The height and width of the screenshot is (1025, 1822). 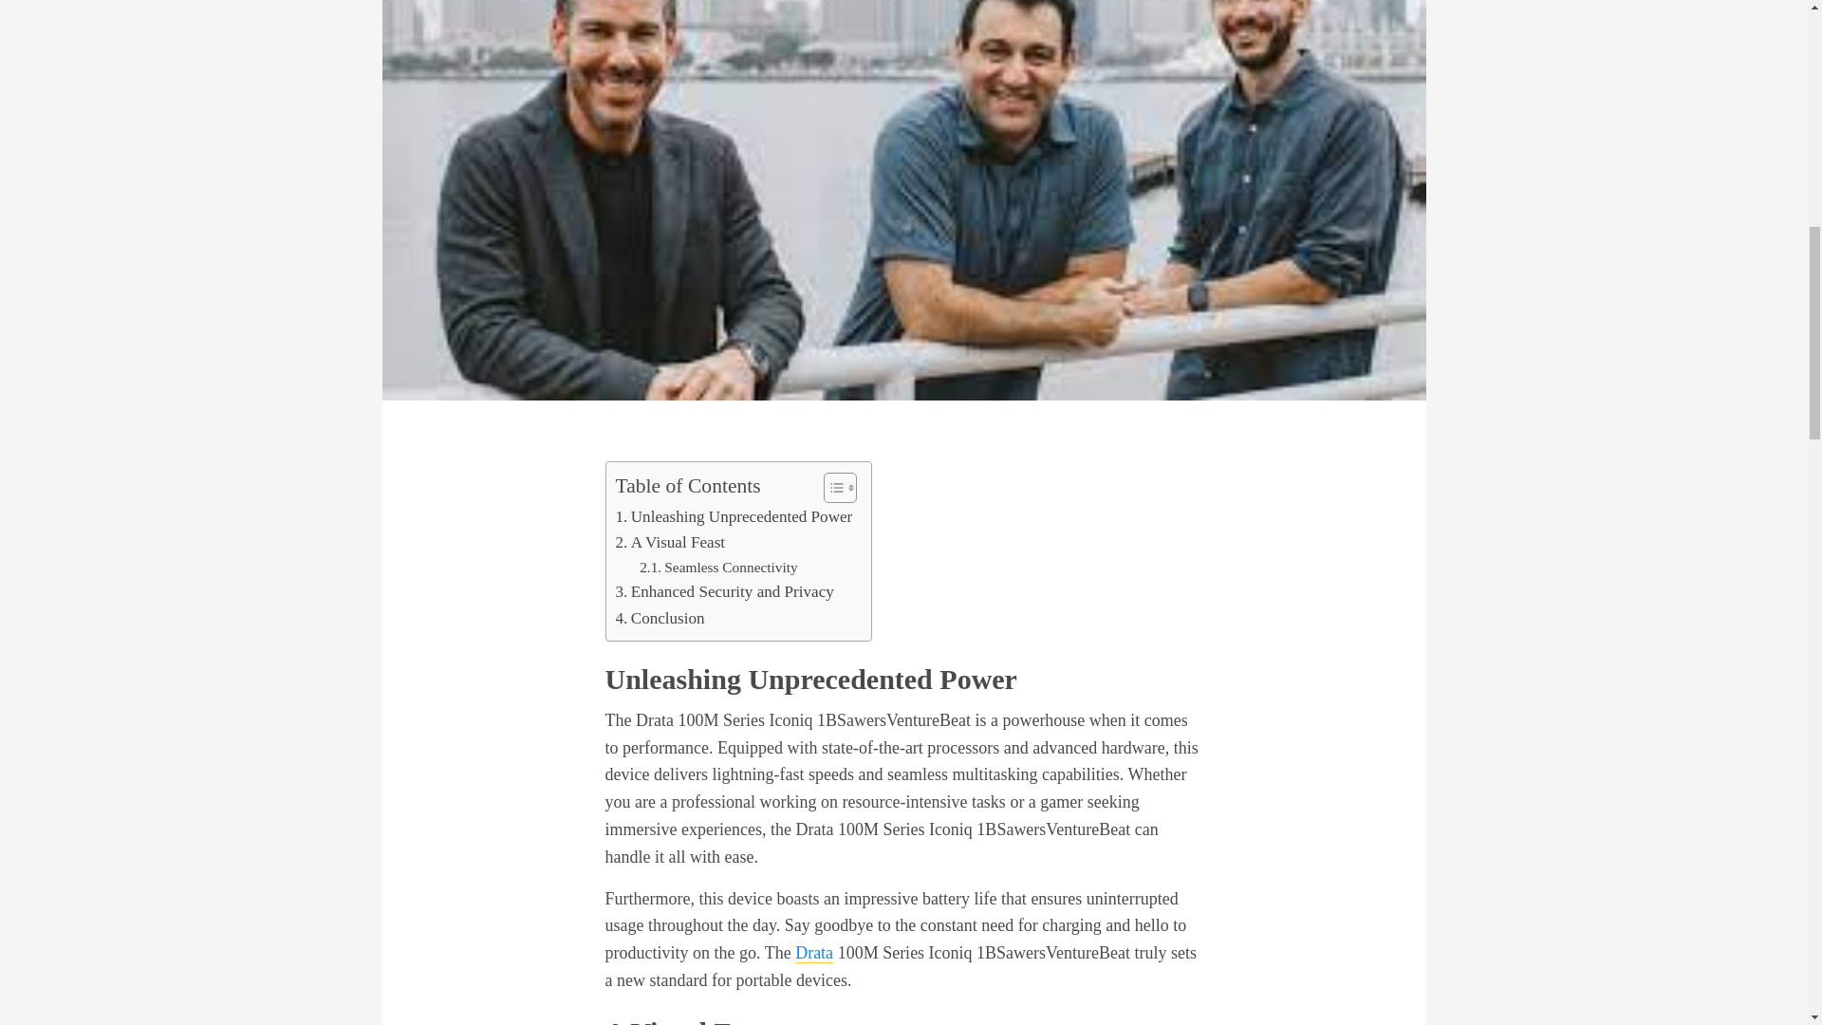 I want to click on Conclusion, so click(x=659, y=619).